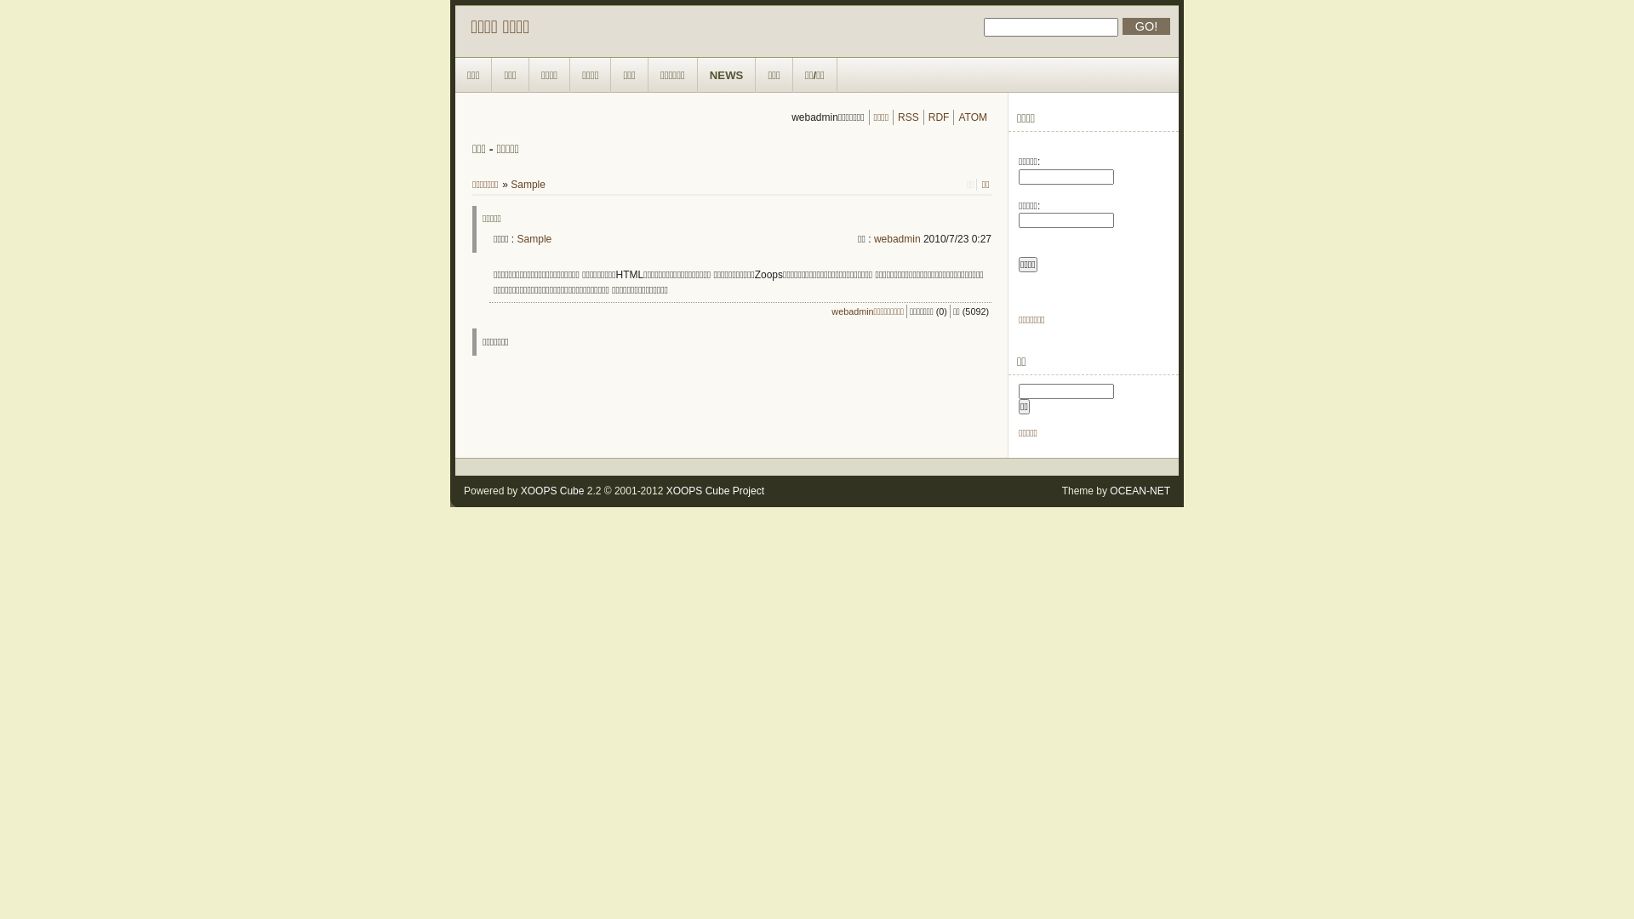 Image resolution: width=1634 pixels, height=919 pixels. I want to click on webadmin, so click(897, 239).